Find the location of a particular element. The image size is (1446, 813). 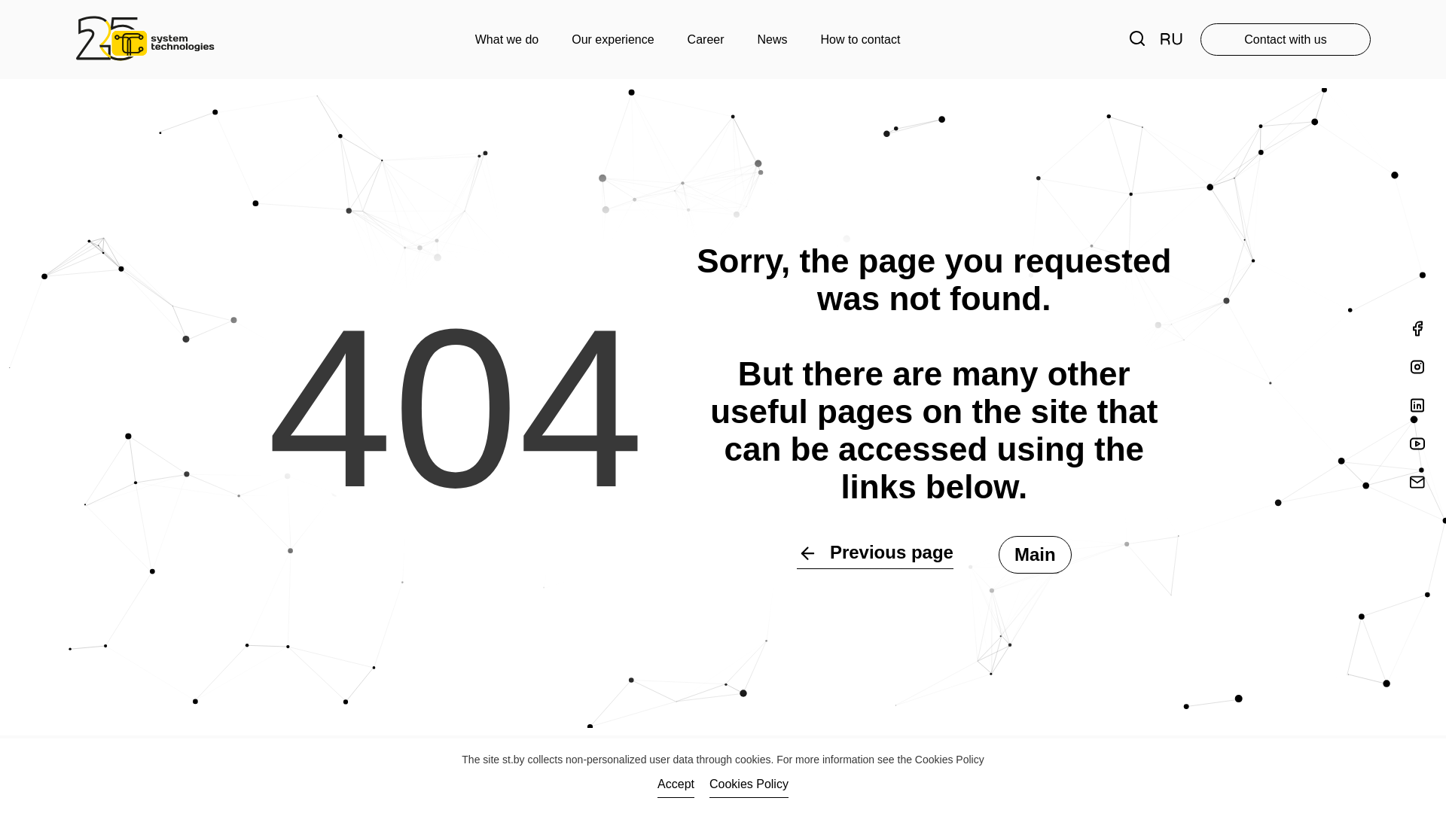

info@st.by is located at coordinates (810, 763).